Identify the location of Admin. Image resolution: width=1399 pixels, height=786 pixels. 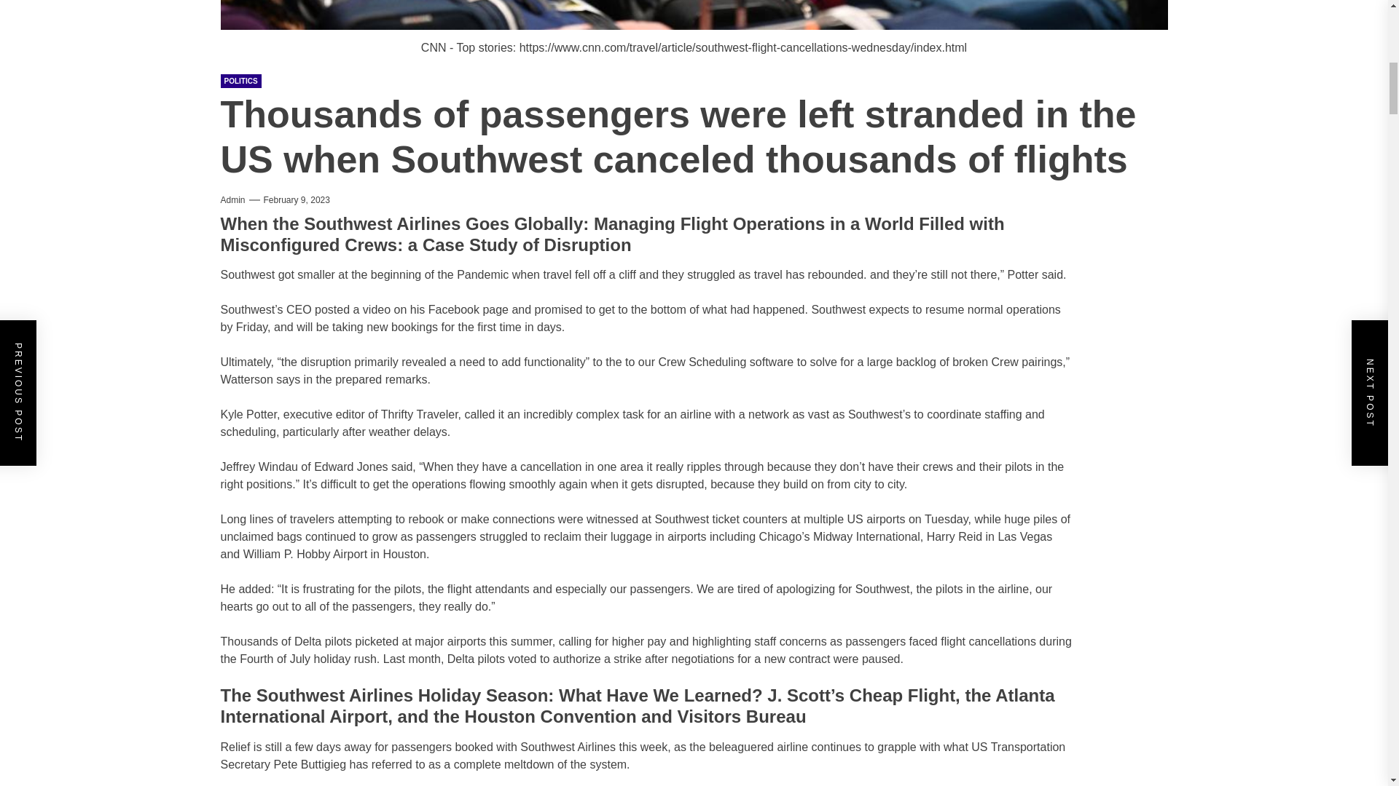
(232, 199).